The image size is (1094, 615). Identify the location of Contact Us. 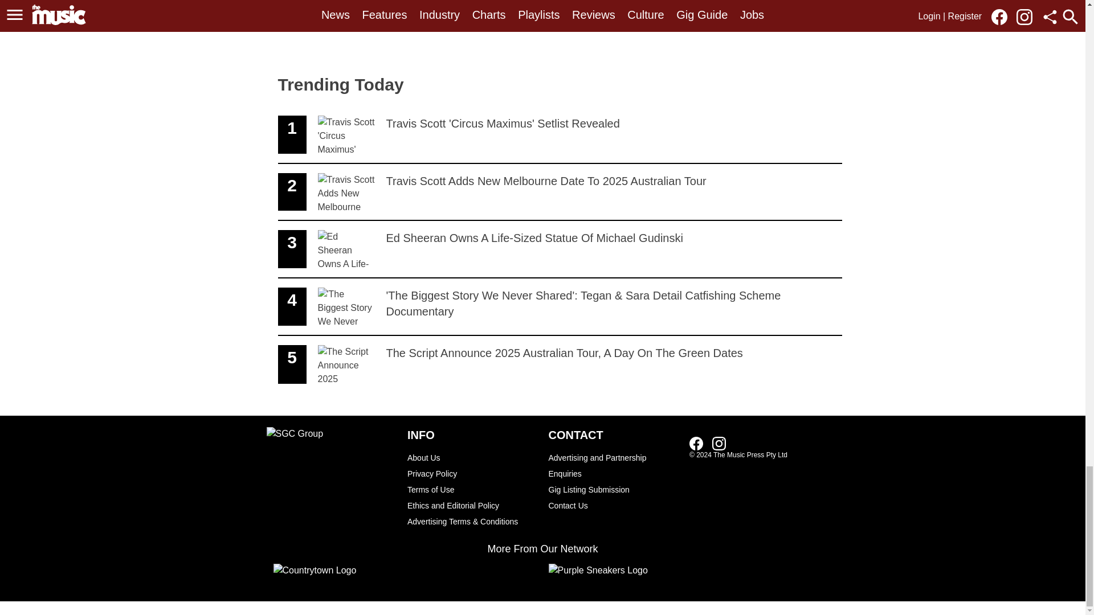
(442, 27).